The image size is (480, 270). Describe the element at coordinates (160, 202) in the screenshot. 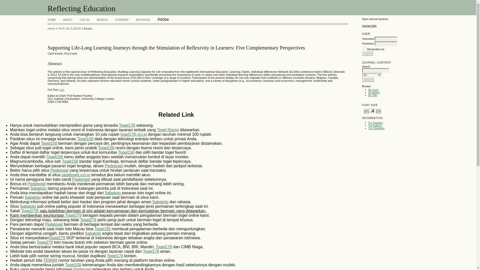

I see `Sabatoto` at that location.